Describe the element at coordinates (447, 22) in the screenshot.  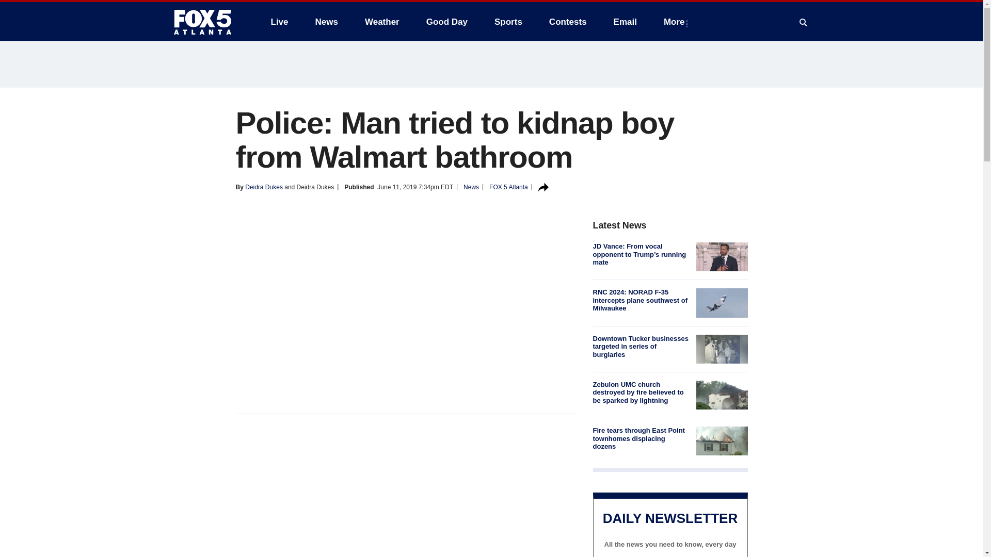
I see `Good Day` at that location.